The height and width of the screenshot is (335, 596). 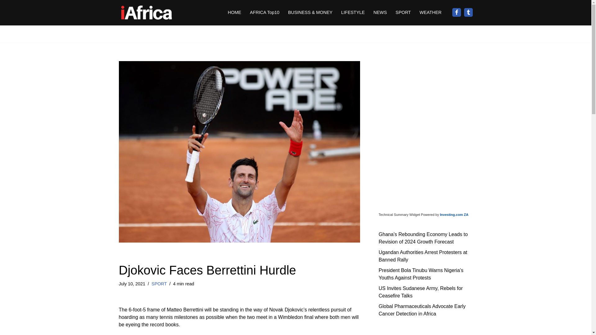 What do you see at coordinates (423, 256) in the screenshot?
I see `Ugandan Authorities Arrest Protesters at Banned Rally` at bounding box center [423, 256].